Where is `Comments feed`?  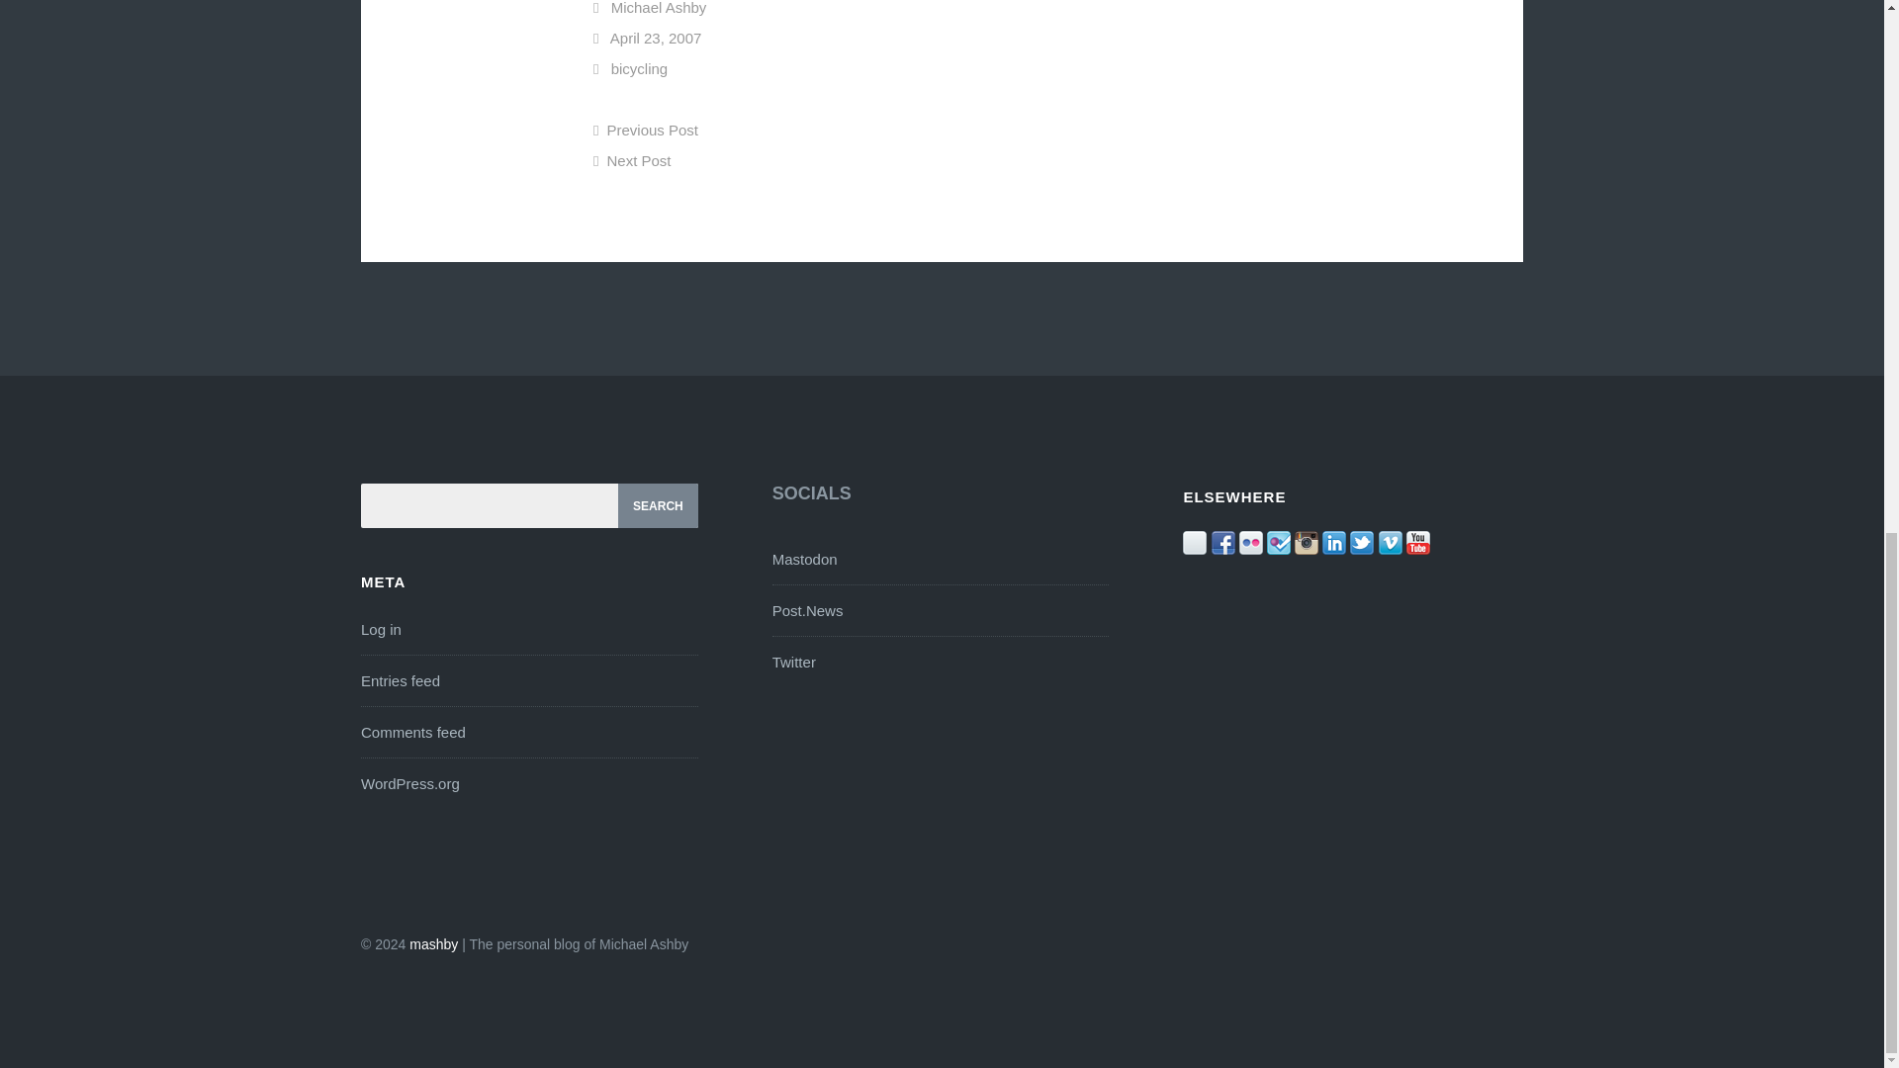
Comments feed is located at coordinates (412, 732).